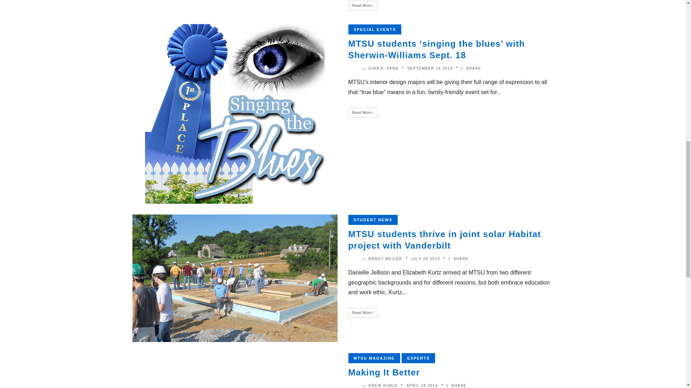 The width and height of the screenshot is (691, 388). What do you see at coordinates (383, 68) in the screenshot?
I see `Posts by Gina E. Fann` at bounding box center [383, 68].